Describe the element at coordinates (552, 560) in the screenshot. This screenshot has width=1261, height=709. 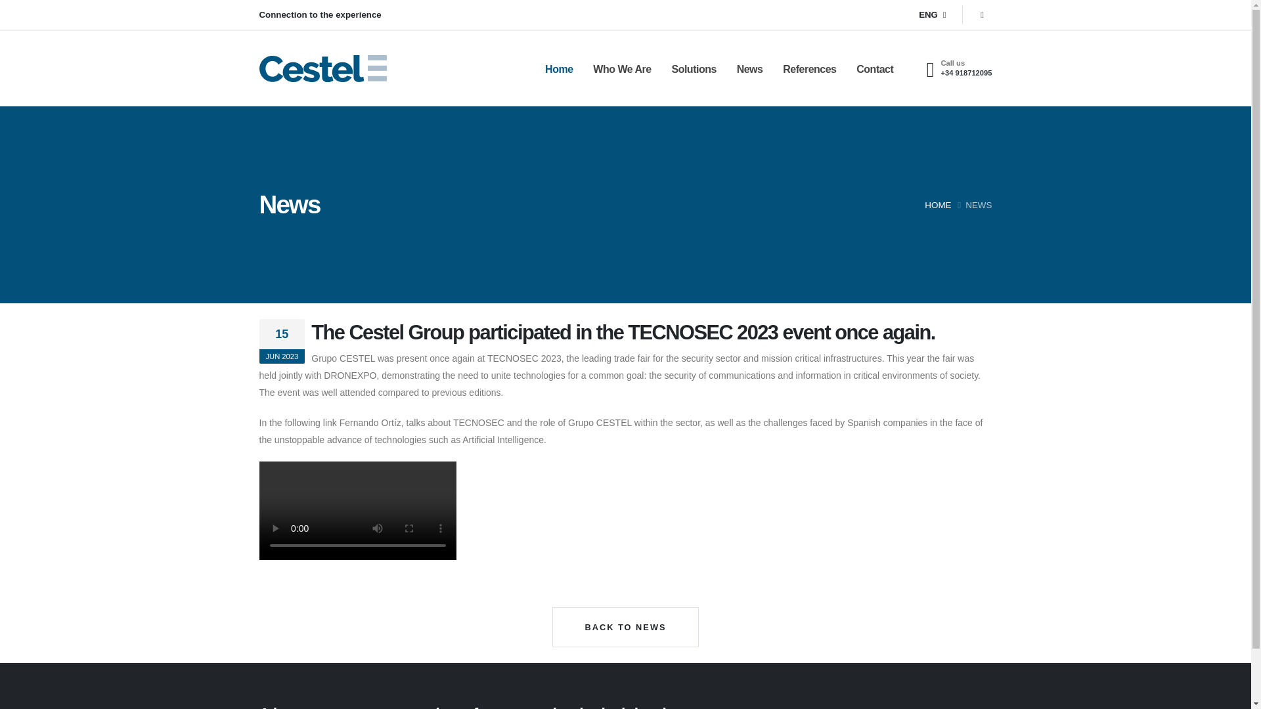
I see `Contact` at that location.